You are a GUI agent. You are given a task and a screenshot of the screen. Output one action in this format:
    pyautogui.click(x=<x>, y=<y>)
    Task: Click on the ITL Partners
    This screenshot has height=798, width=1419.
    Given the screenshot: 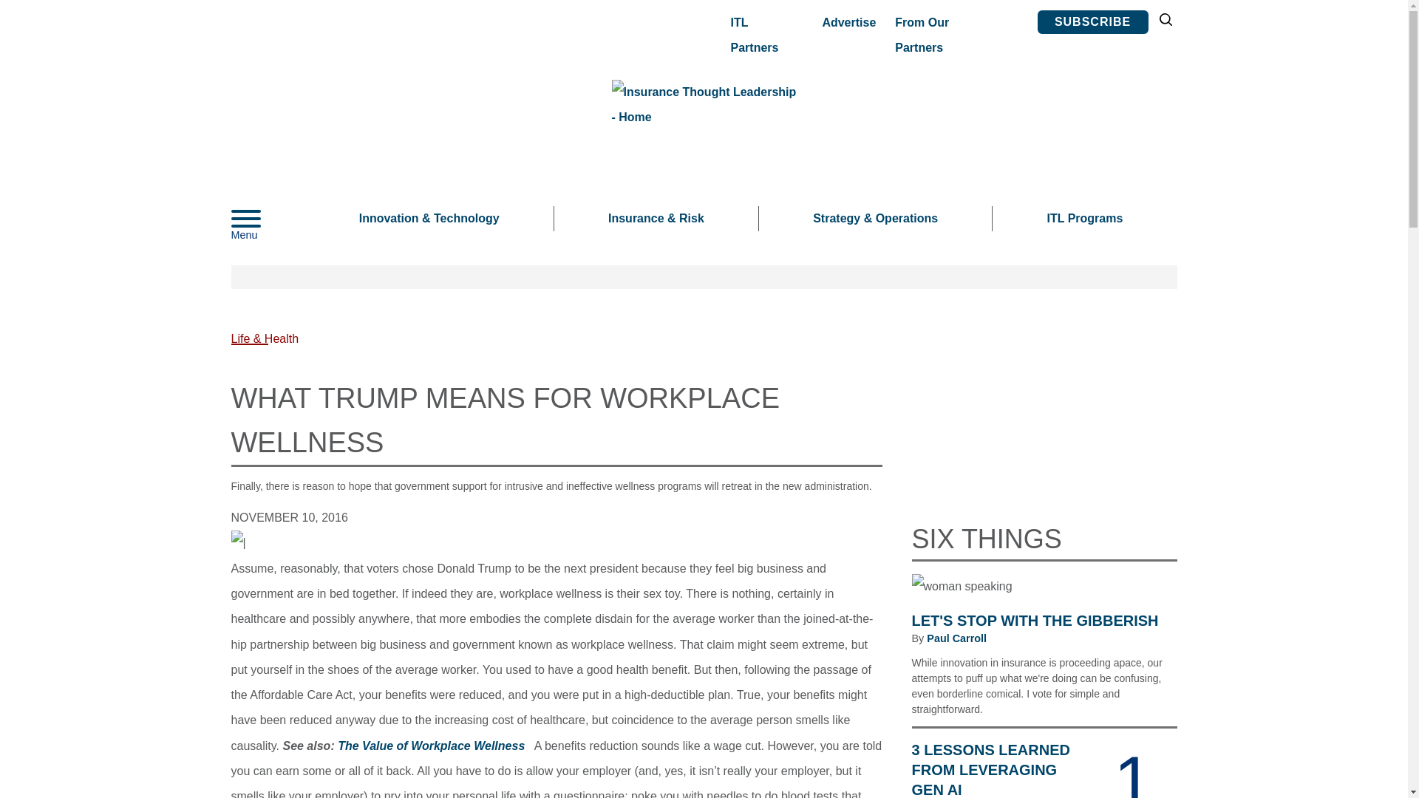 What is the action you would take?
    pyautogui.click(x=763, y=35)
    